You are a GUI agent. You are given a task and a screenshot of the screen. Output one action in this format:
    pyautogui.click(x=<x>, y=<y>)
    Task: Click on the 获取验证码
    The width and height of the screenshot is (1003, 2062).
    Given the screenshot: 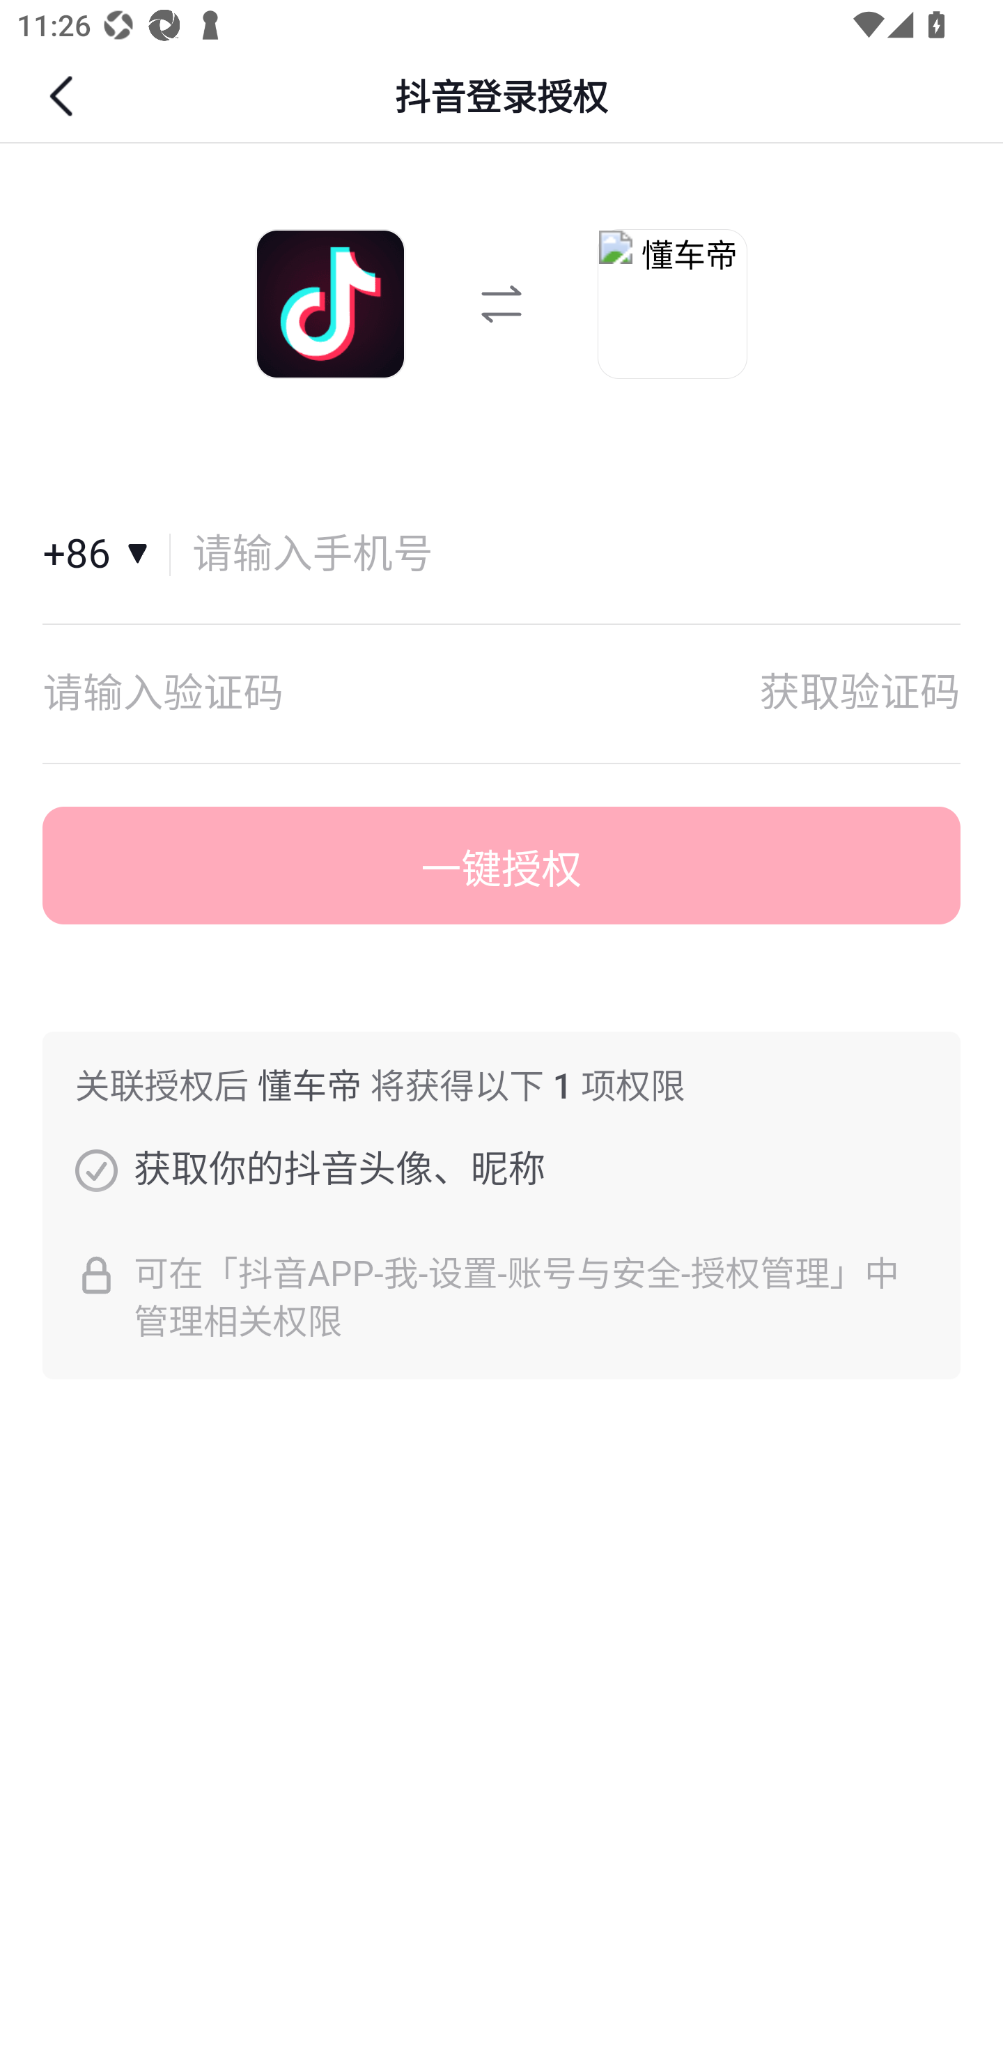 What is the action you would take?
    pyautogui.click(x=860, y=692)
    